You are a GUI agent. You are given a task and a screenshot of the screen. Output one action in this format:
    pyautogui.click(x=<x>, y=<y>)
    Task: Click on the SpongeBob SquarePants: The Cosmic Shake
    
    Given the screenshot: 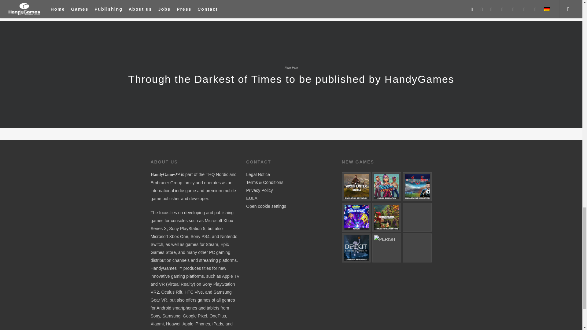 What is the action you would take?
    pyautogui.click(x=356, y=217)
    